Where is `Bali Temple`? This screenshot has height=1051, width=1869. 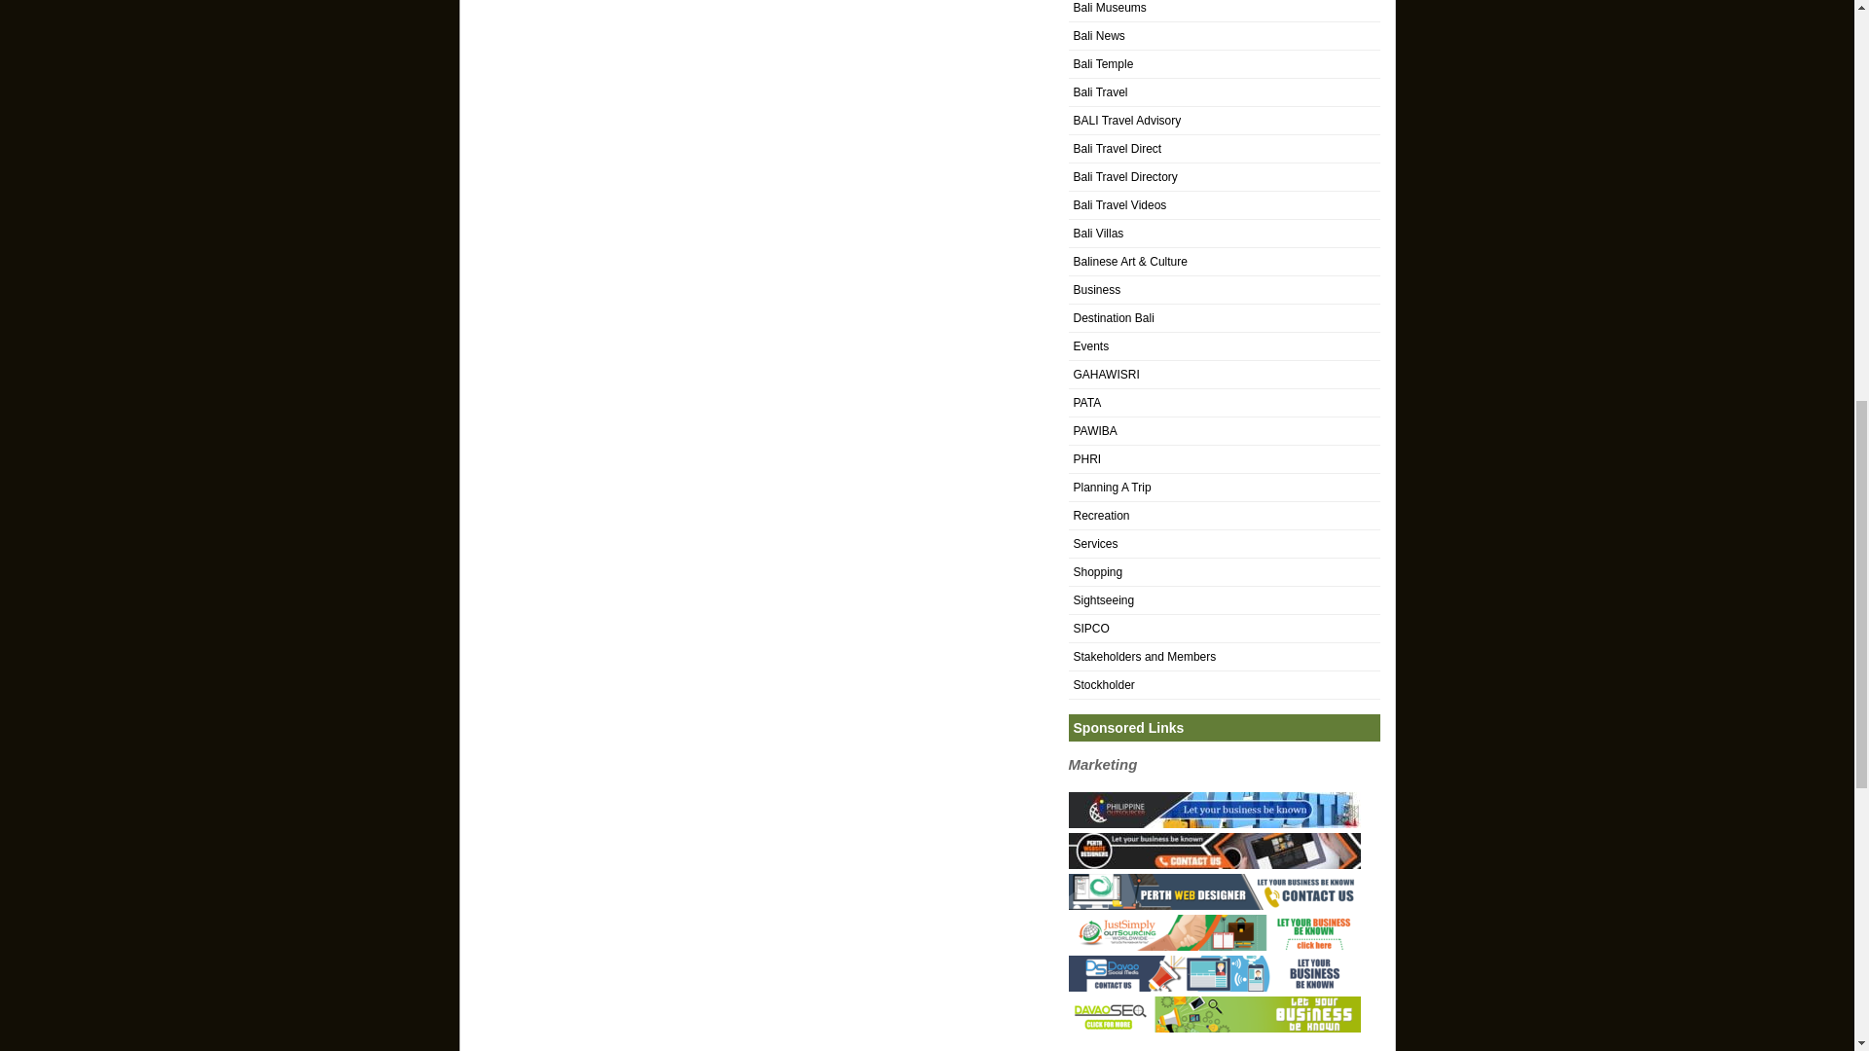
Bali Temple is located at coordinates (1102, 64).